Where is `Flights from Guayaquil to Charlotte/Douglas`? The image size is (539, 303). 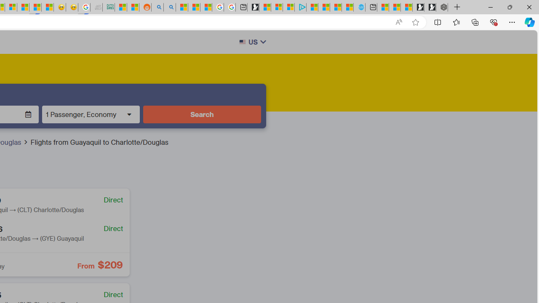 Flights from Guayaquil to Charlotte/Douglas is located at coordinates (99, 142).